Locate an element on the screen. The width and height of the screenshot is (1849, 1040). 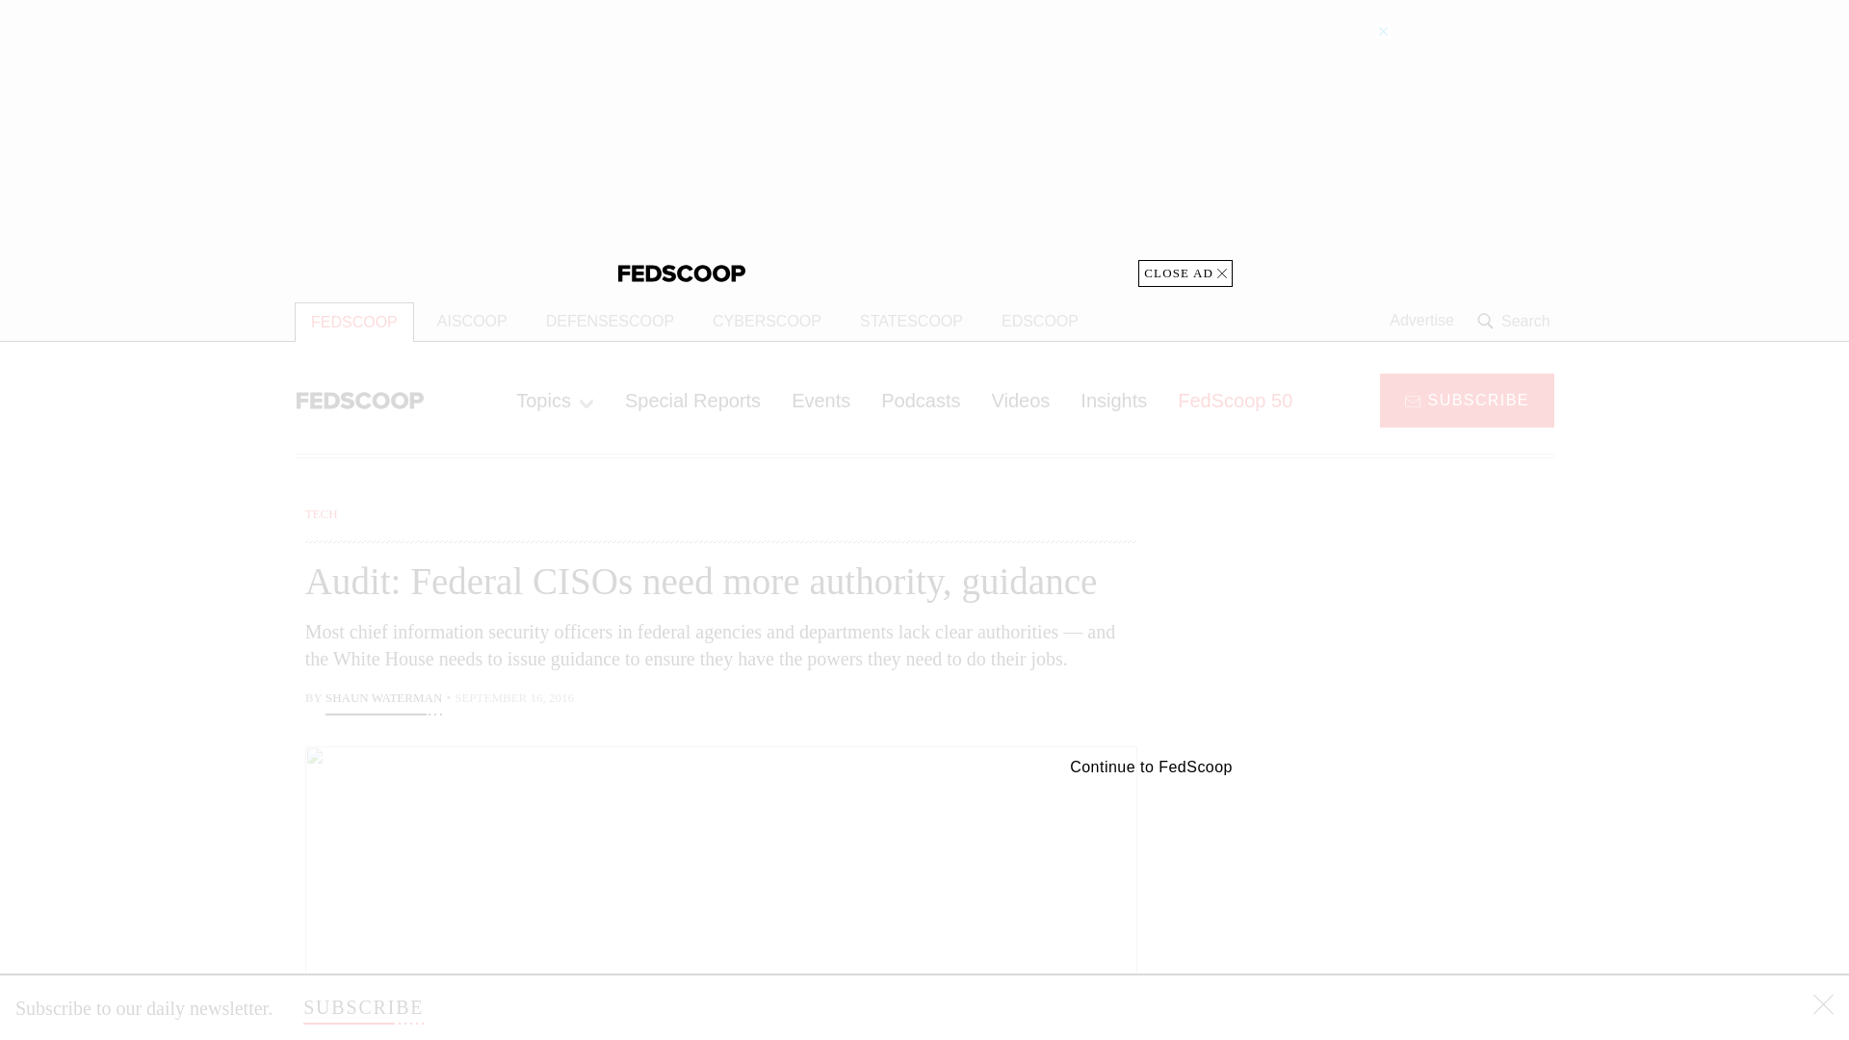
3rd party ad content is located at coordinates (1399, 624).